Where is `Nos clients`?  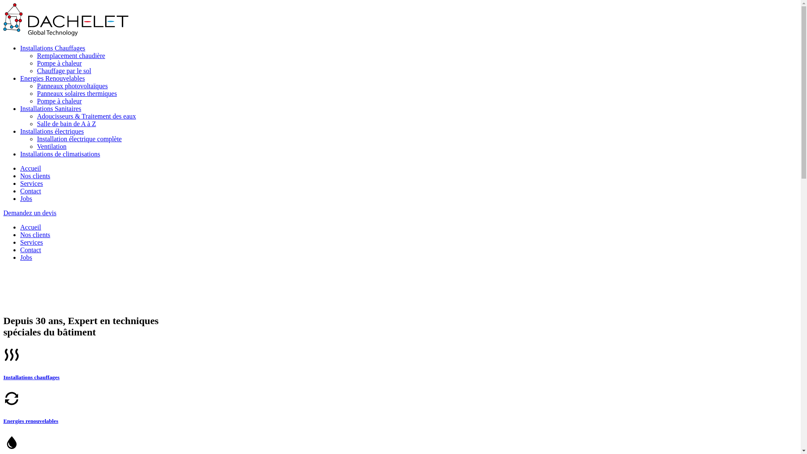
Nos clients is located at coordinates (35, 235).